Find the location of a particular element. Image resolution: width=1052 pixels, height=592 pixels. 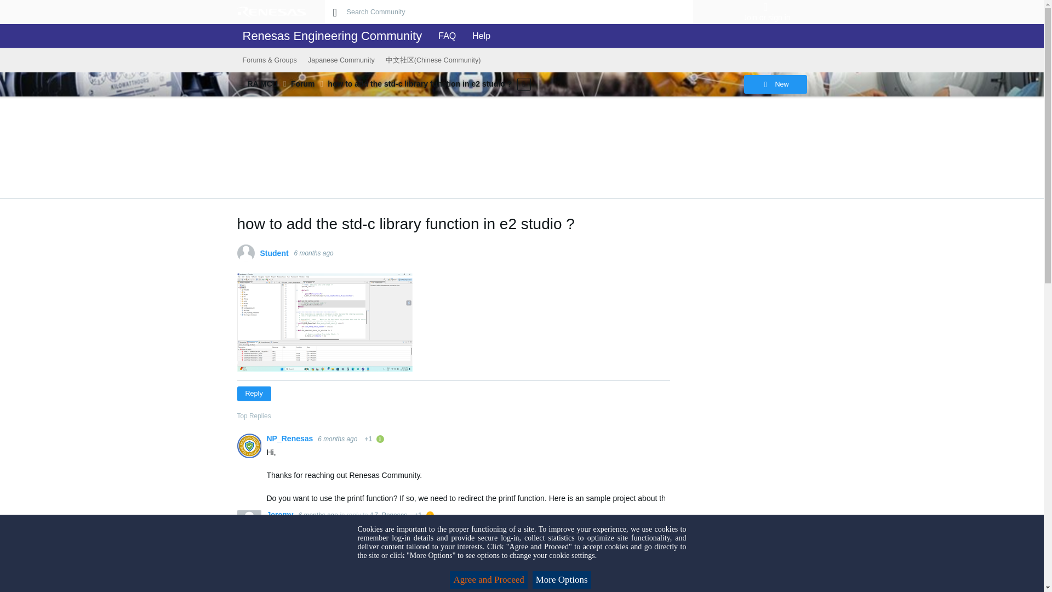

how to add the std-c library function in e2 studio ? is located at coordinates (419, 83).